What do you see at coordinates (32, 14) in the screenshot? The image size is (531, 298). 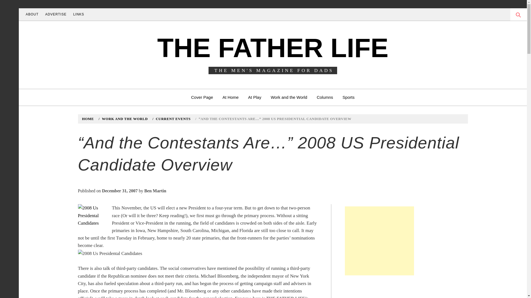 I see `ABOUT` at bounding box center [32, 14].